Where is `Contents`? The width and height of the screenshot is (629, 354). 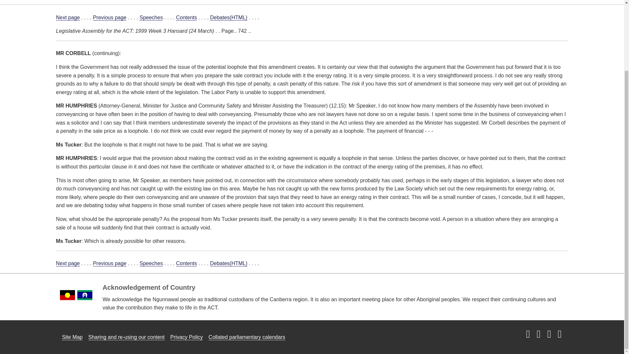 Contents is located at coordinates (186, 18).